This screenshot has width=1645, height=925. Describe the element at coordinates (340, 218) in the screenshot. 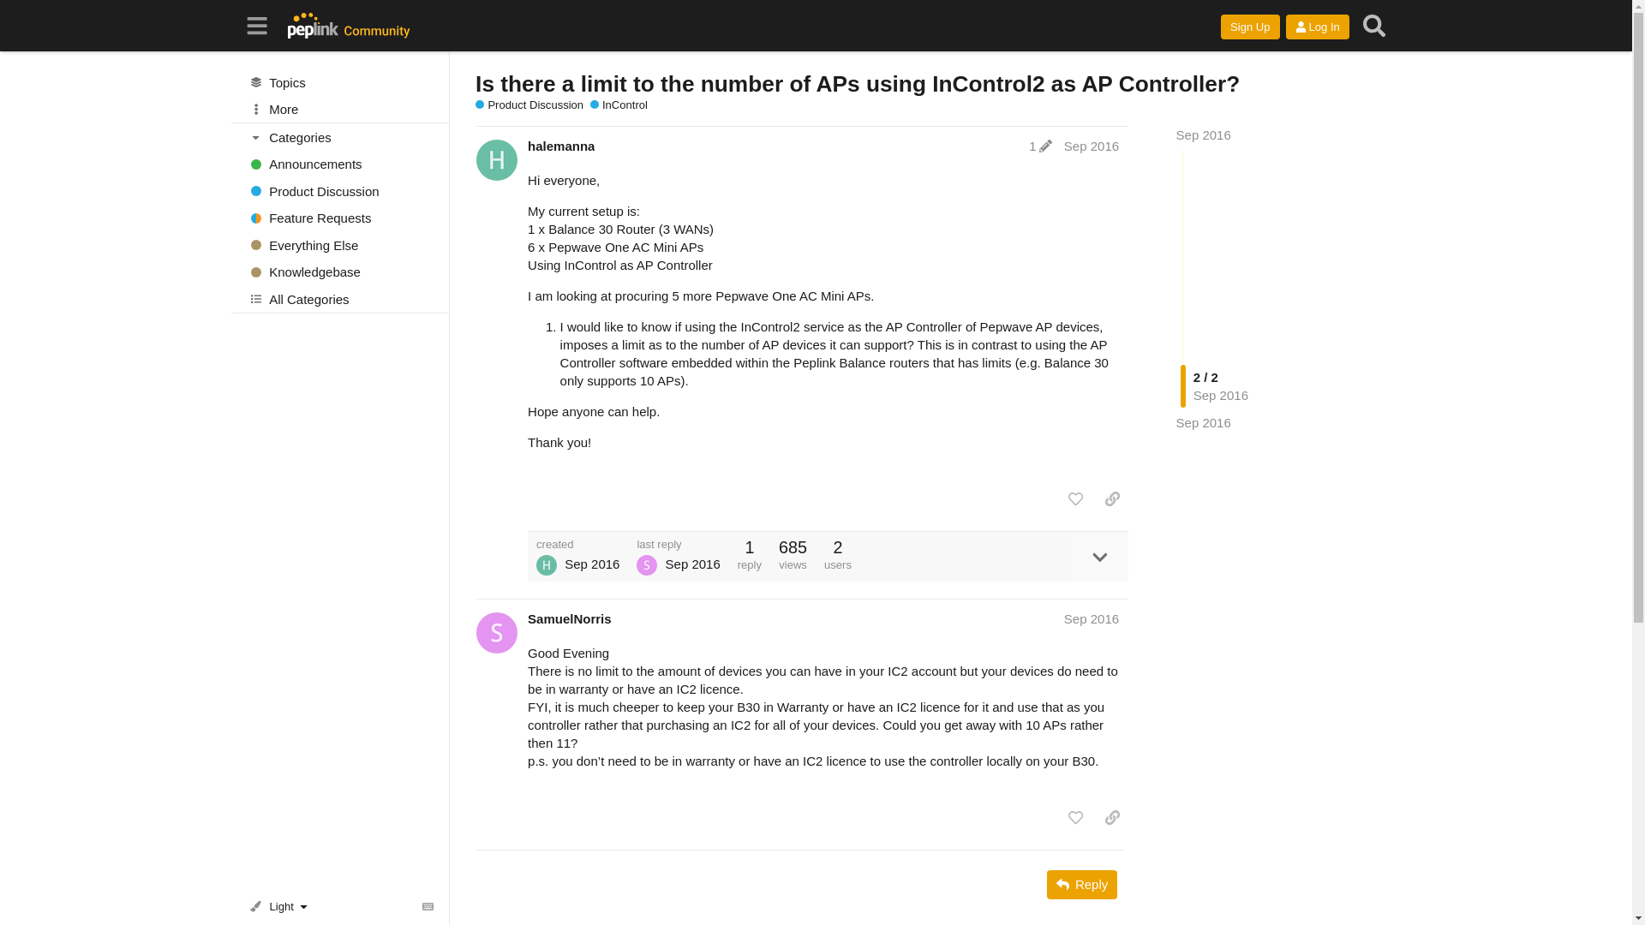

I see `Feature Requests` at that location.